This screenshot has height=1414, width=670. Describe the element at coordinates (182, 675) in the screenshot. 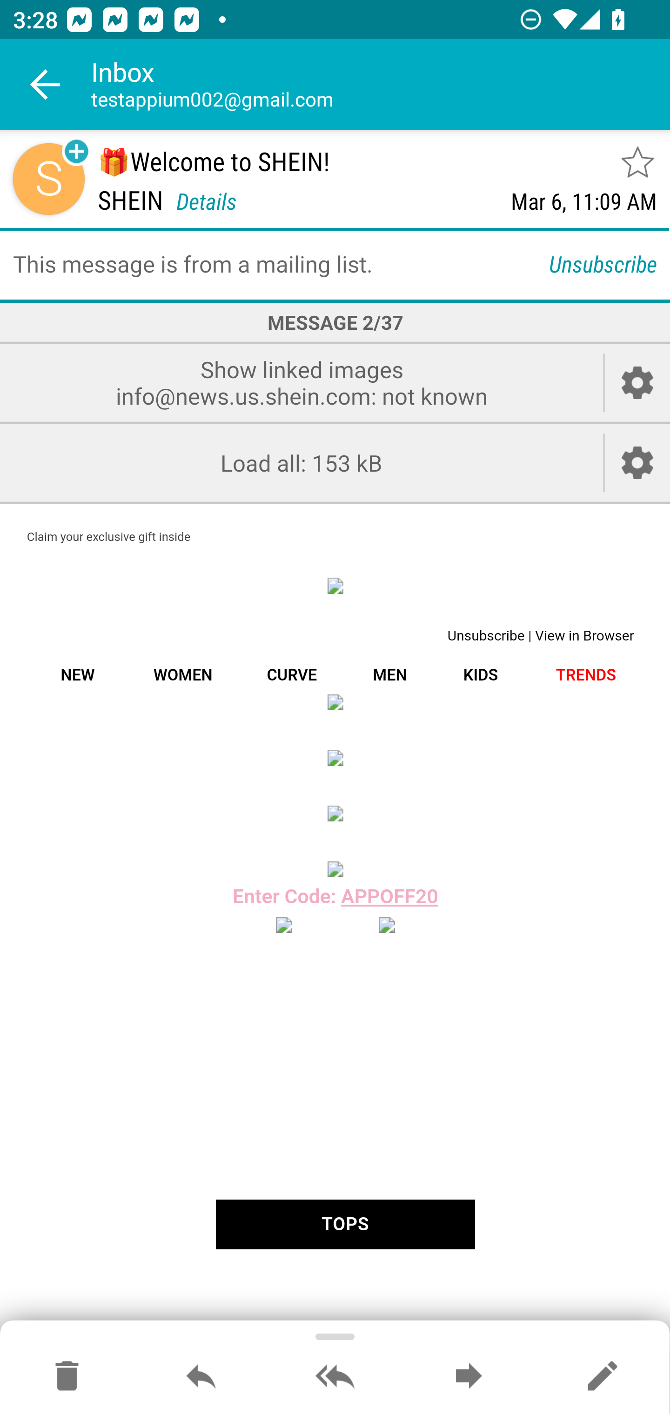

I see `WOMEN` at that location.